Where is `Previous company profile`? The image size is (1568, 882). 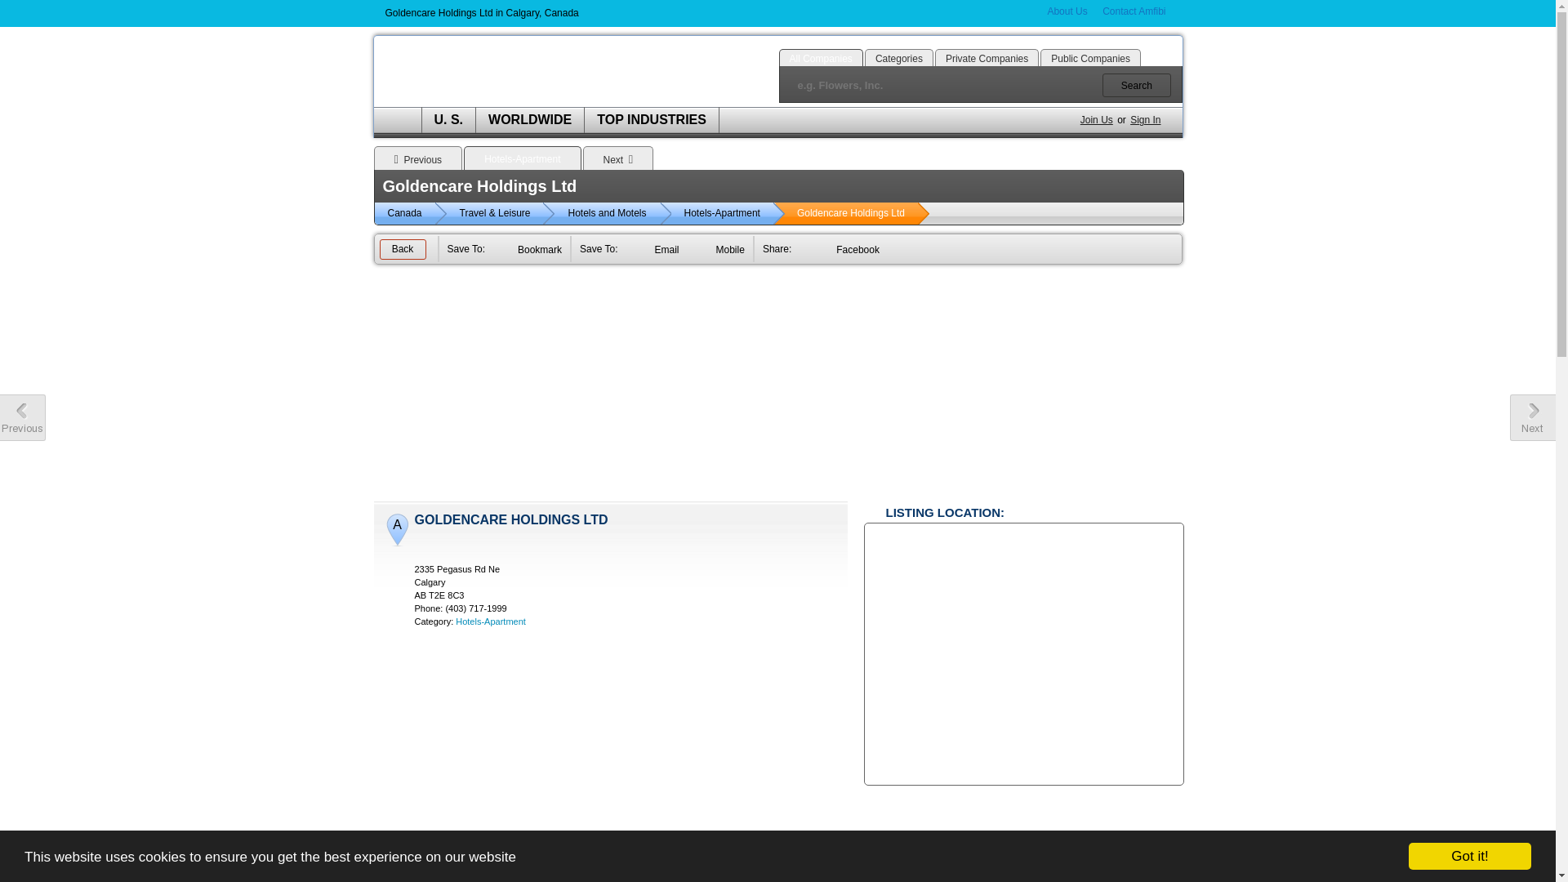
Previous company profile is located at coordinates (23, 418).